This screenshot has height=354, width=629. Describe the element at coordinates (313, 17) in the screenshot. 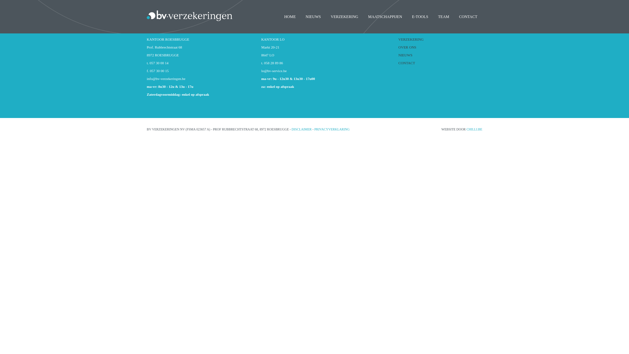

I see `NIEUWS` at that location.